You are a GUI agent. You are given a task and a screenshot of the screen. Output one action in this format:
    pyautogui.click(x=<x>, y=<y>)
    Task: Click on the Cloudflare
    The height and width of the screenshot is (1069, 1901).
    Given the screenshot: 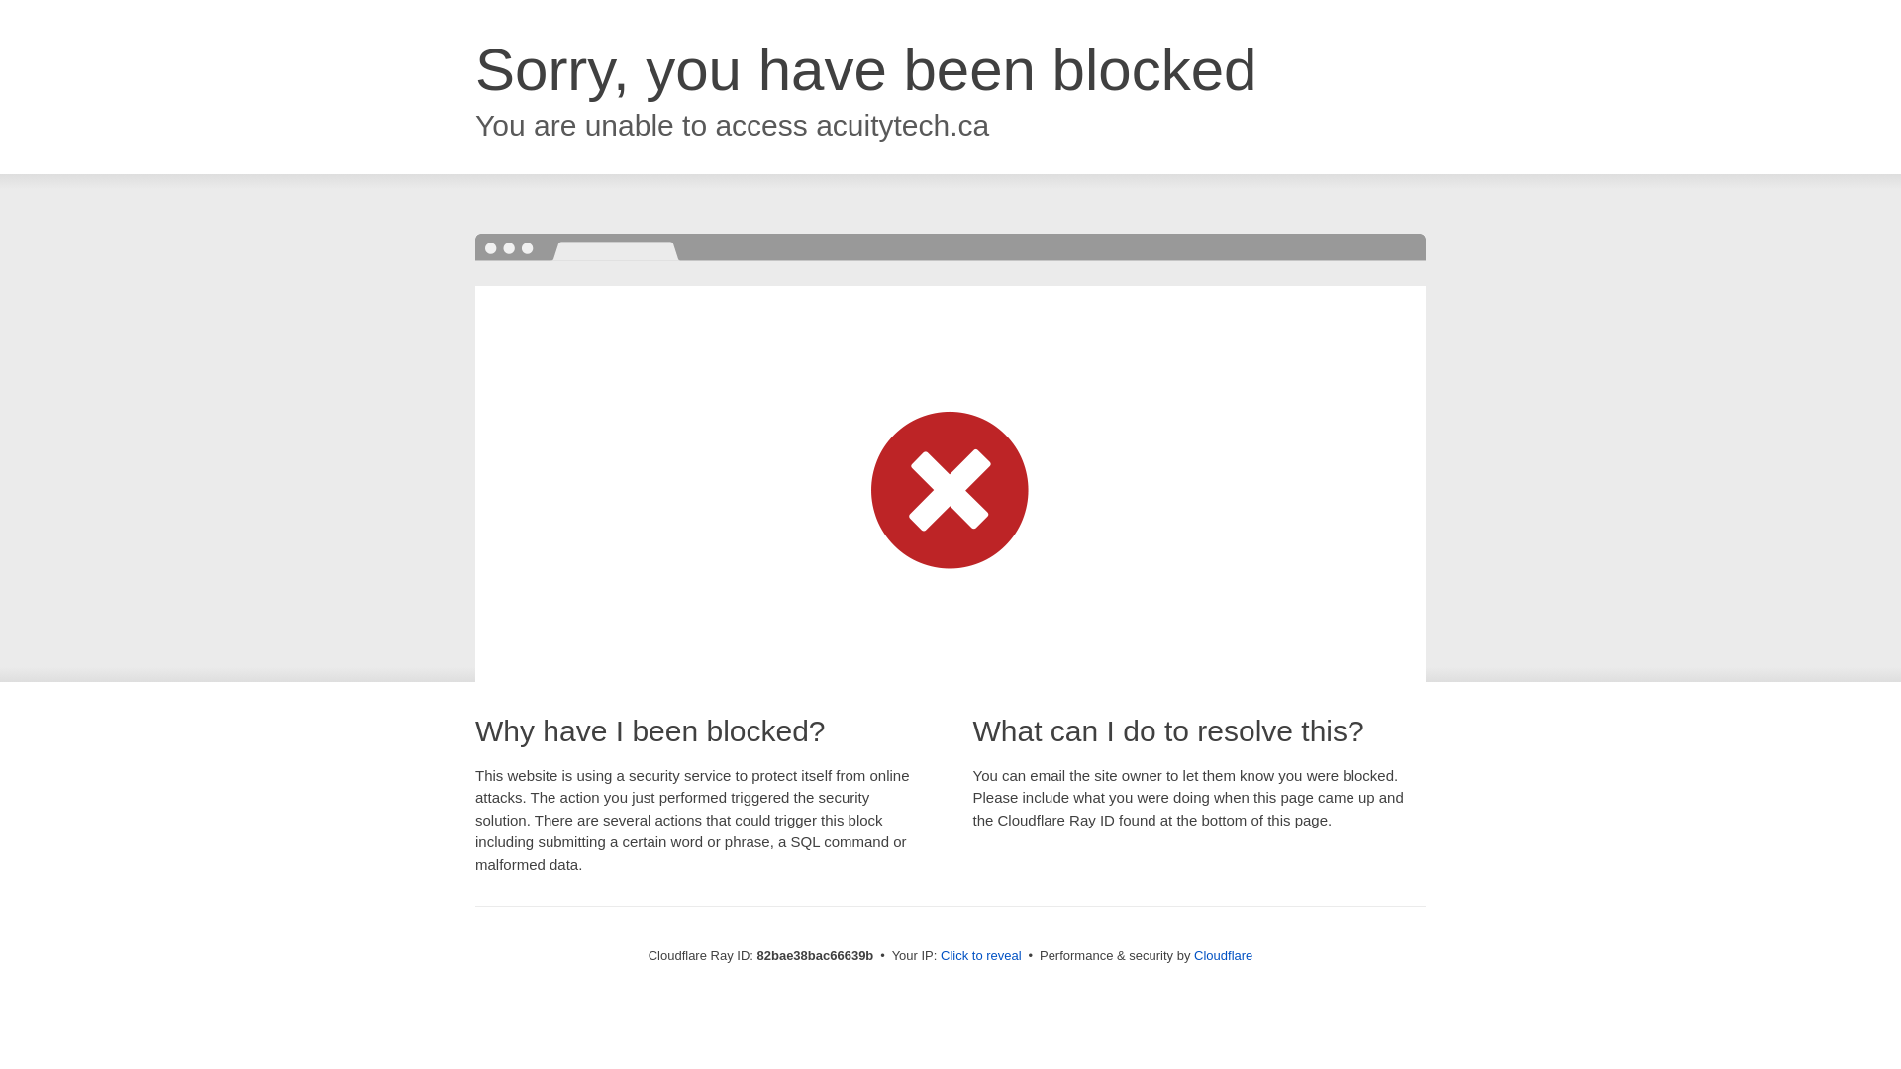 What is the action you would take?
    pyautogui.click(x=1224, y=956)
    